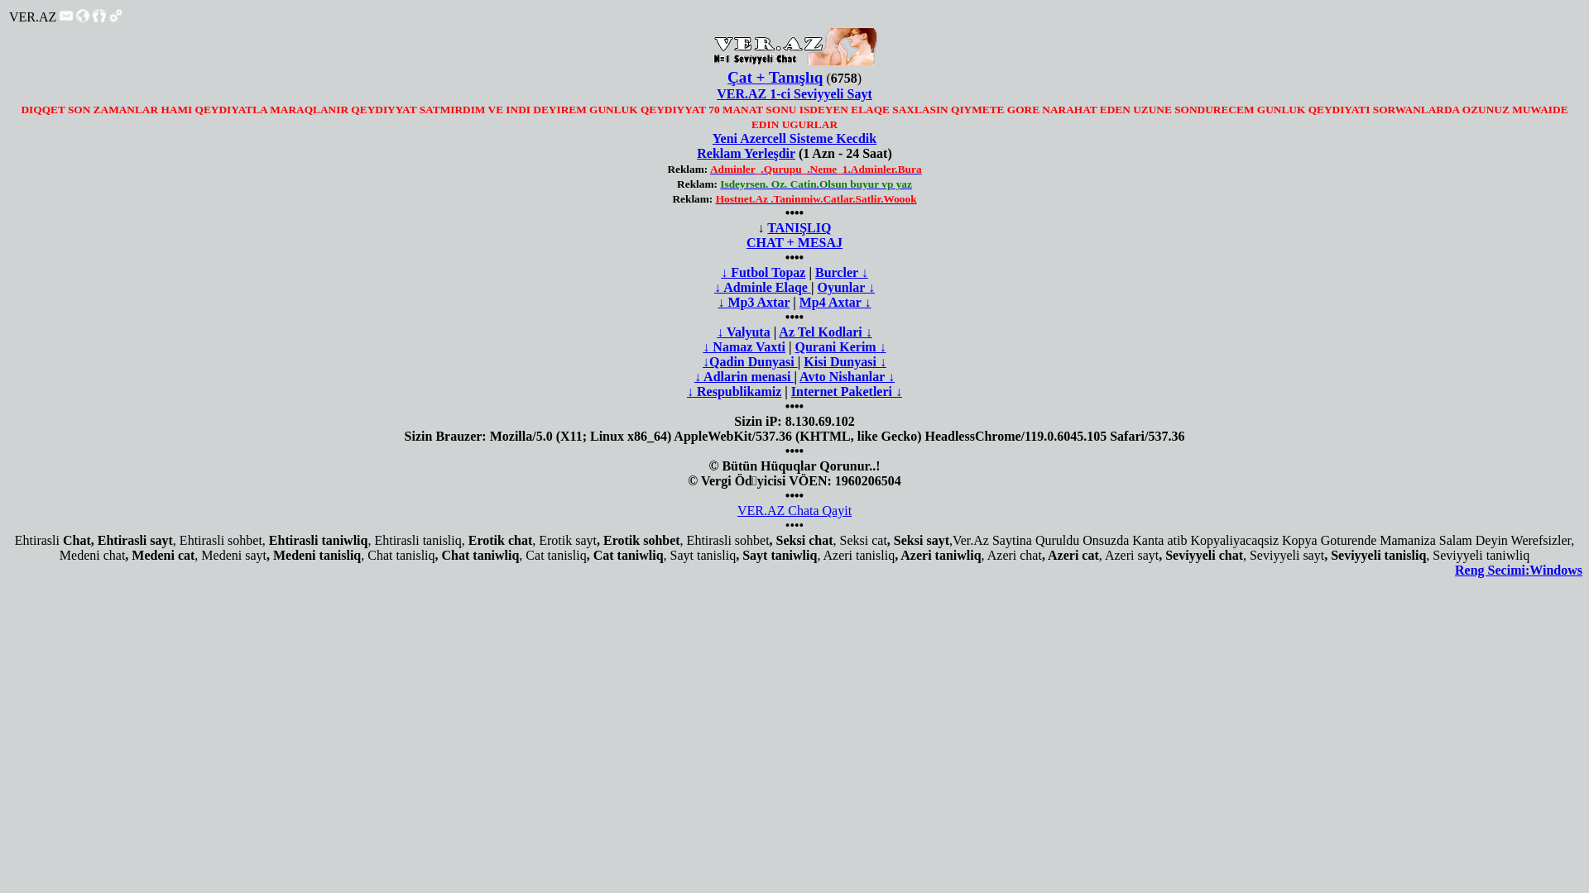  What do you see at coordinates (816, 169) in the screenshot?
I see `Adminler_.Qurupu_.Neme_1.Adminler.Bura` at bounding box center [816, 169].